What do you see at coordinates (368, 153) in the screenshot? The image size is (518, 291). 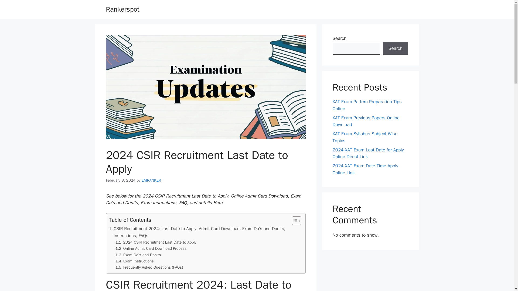 I see `2024 XAT Exam Last Date for Apply Online Direct Link` at bounding box center [368, 153].